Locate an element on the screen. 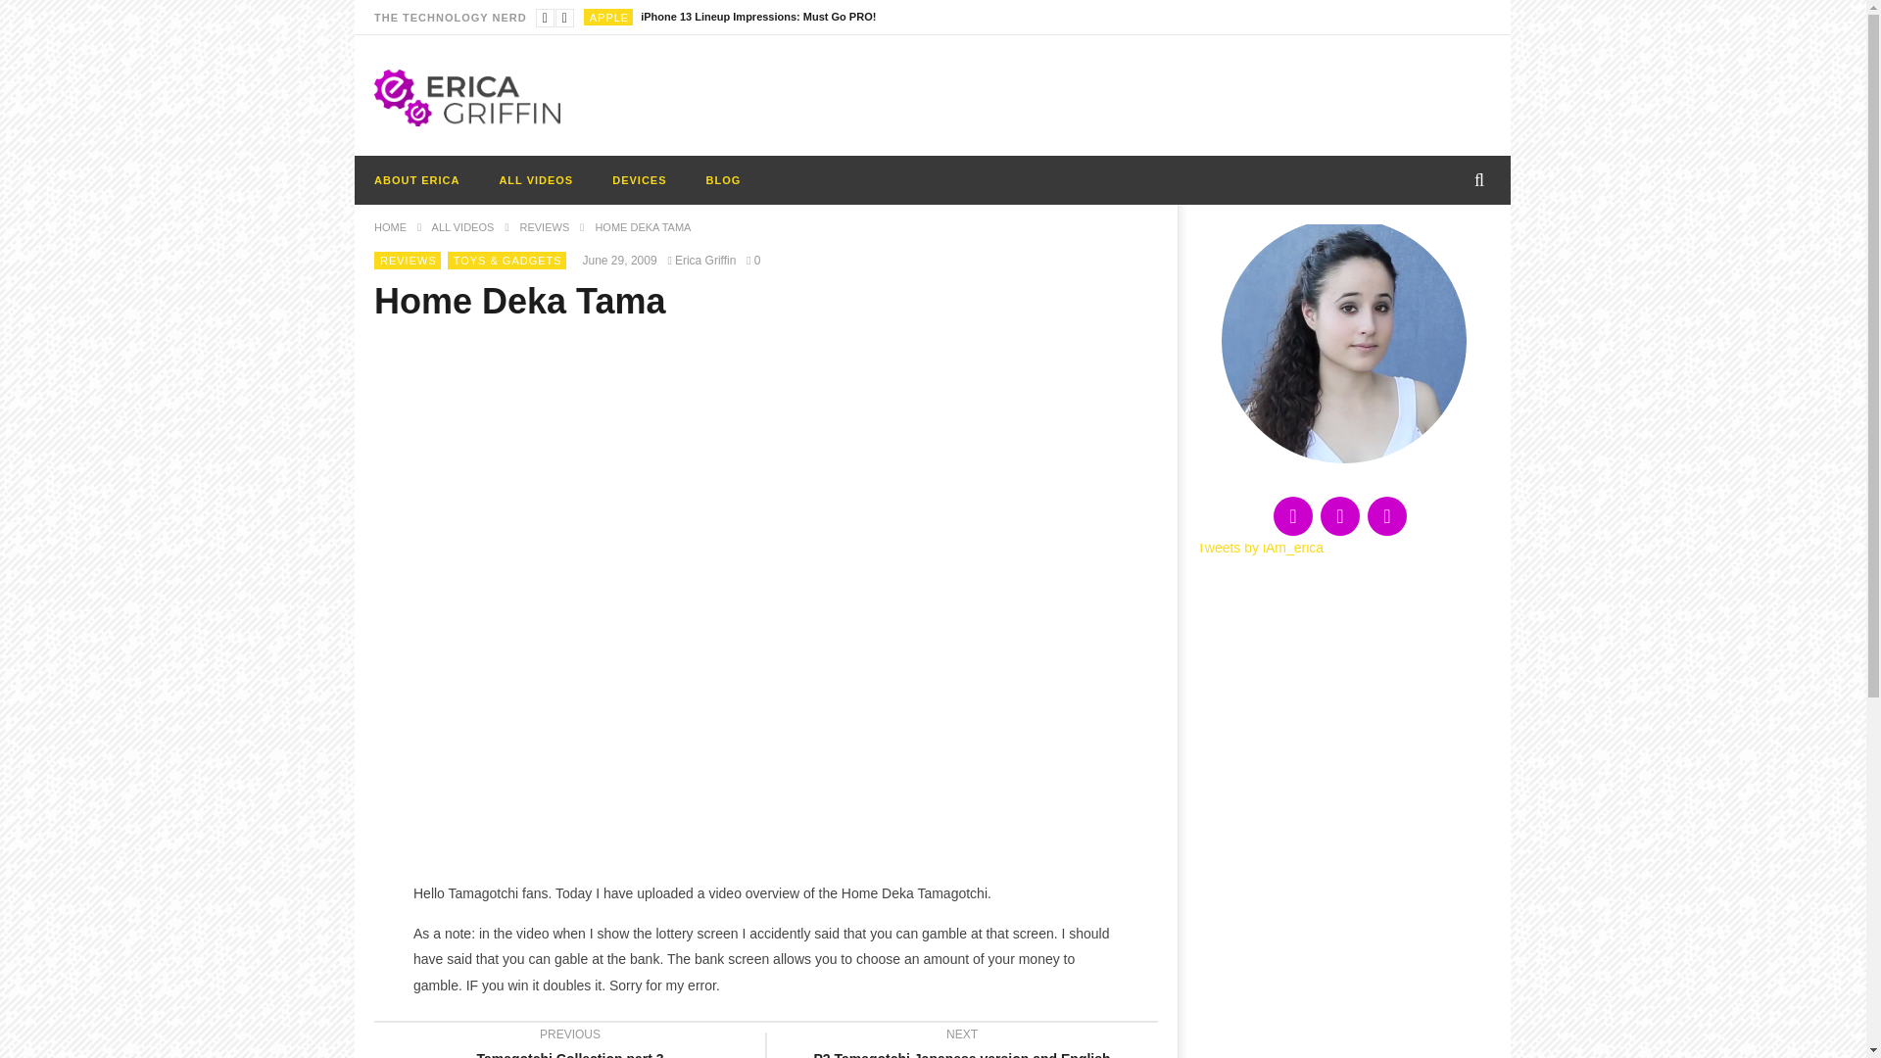 The height and width of the screenshot is (1058, 1881). iPhone 13 Lineup Impressions: Must Go PRO! is located at coordinates (758, 17).